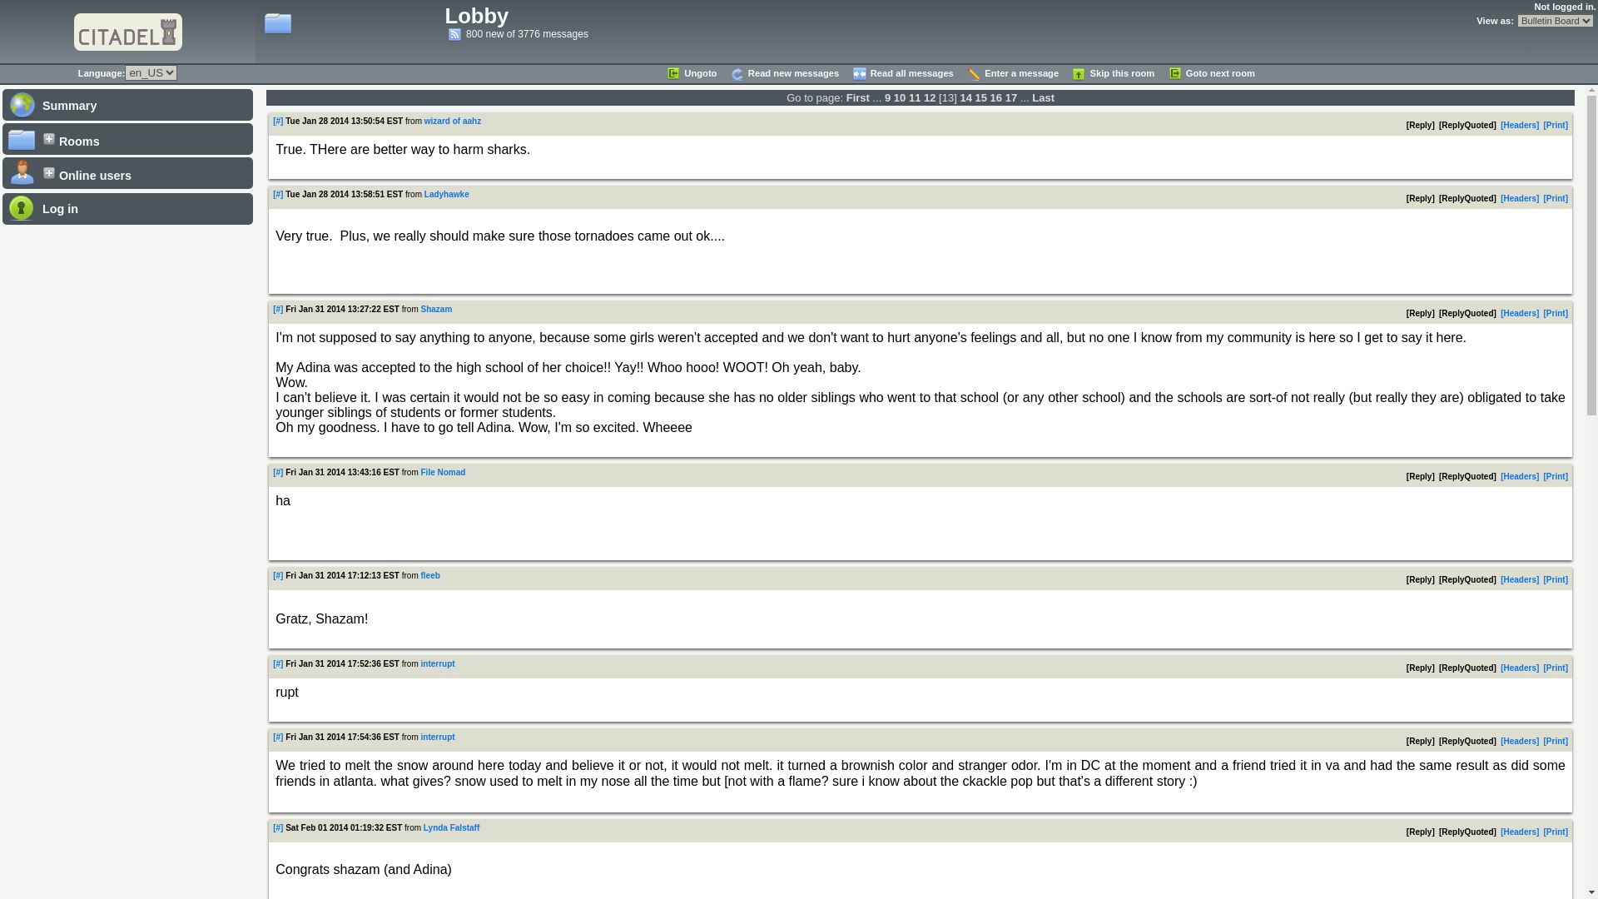  What do you see at coordinates (899, 98) in the screenshot?
I see `10` at bounding box center [899, 98].